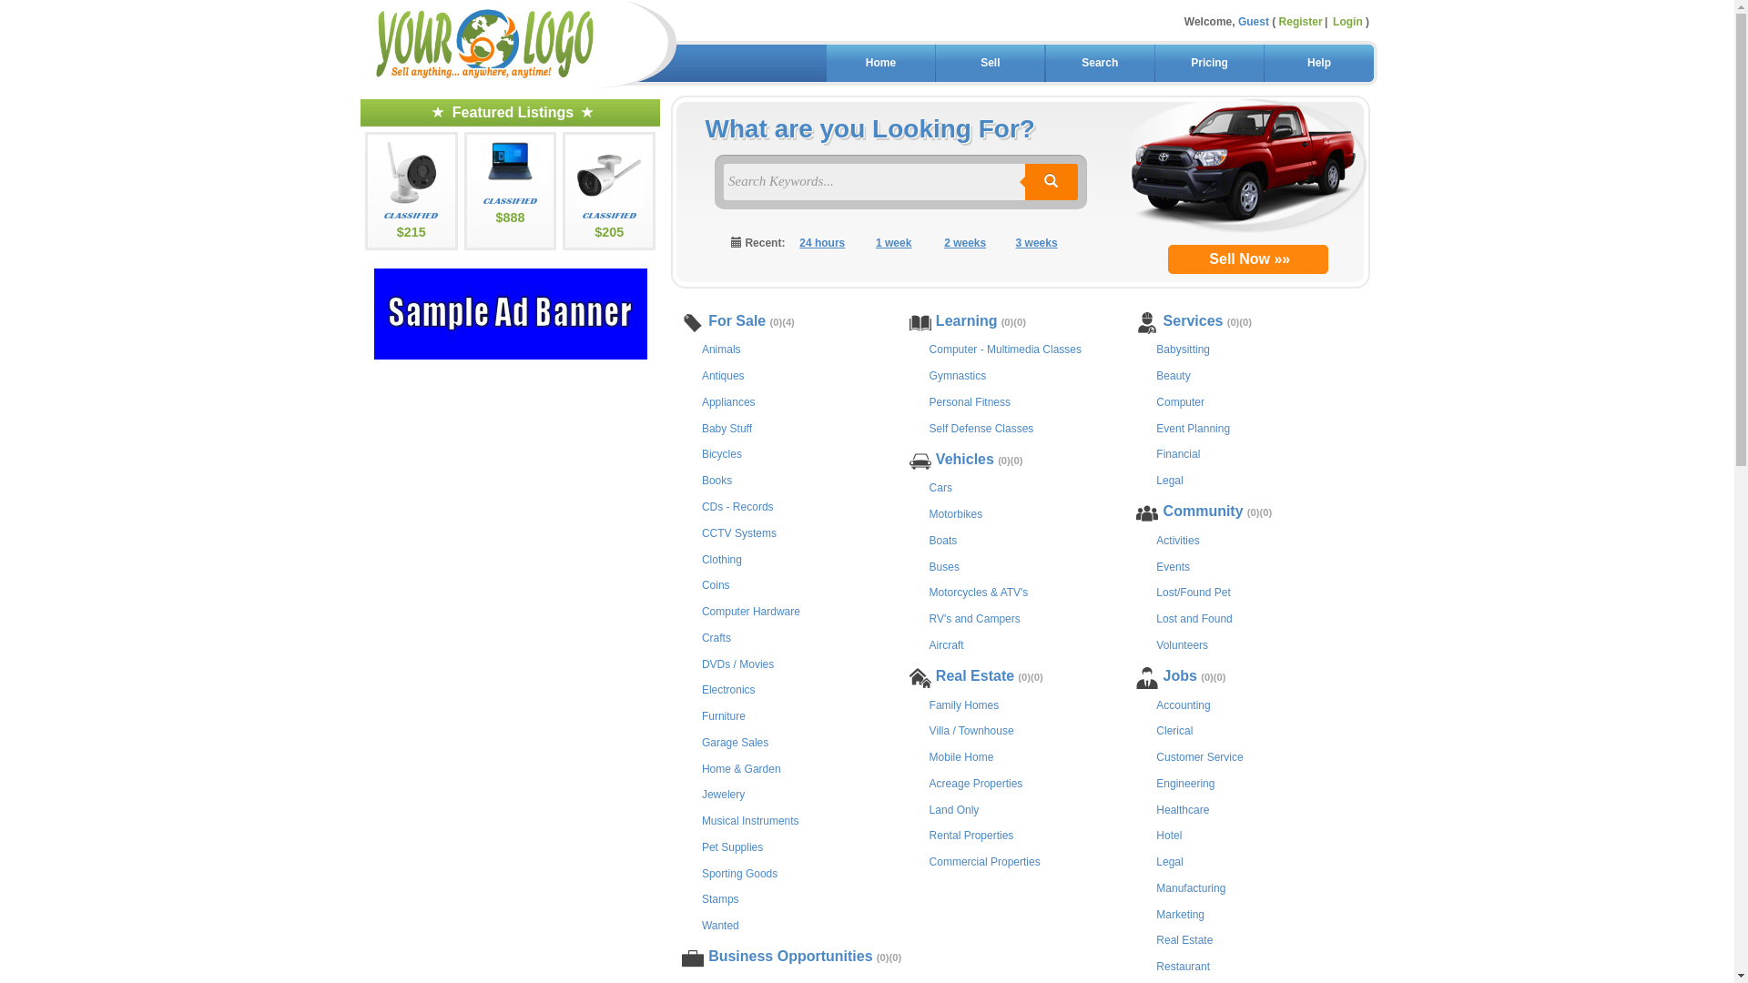 Image resolution: width=1748 pixels, height=983 pixels. What do you see at coordinates (722, 453) in the screenshot?
I see `Bicycles` at bounding box center [722, 453].